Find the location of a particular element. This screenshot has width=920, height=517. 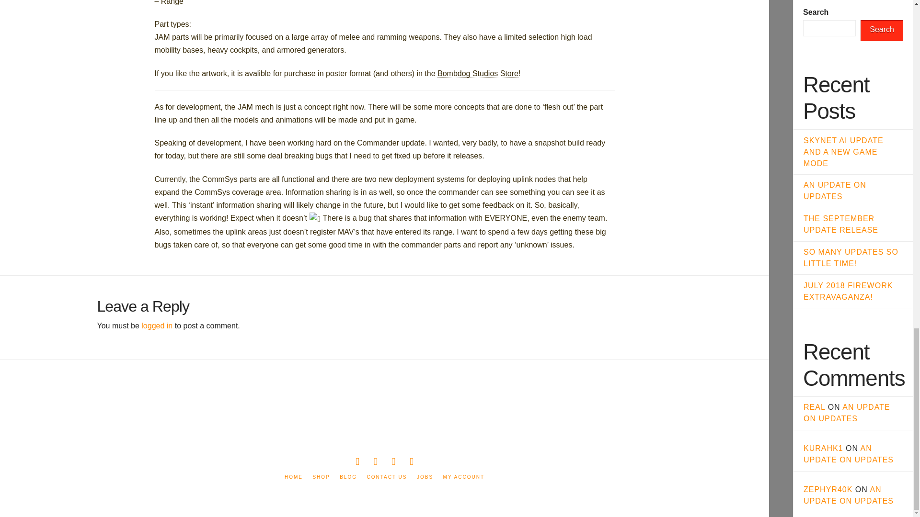

Bombdog Studios Store is located at coordinates (478, 74).